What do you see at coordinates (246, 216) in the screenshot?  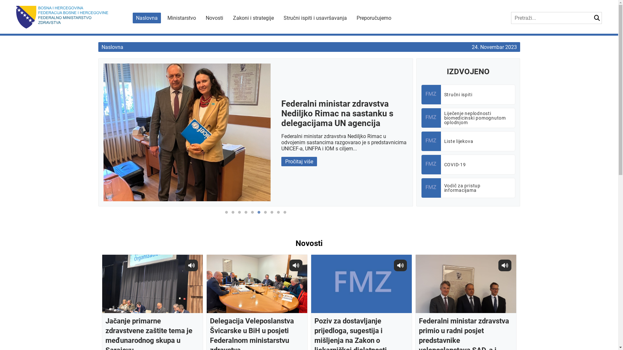 I see `4` at bounding box center [246, 216].